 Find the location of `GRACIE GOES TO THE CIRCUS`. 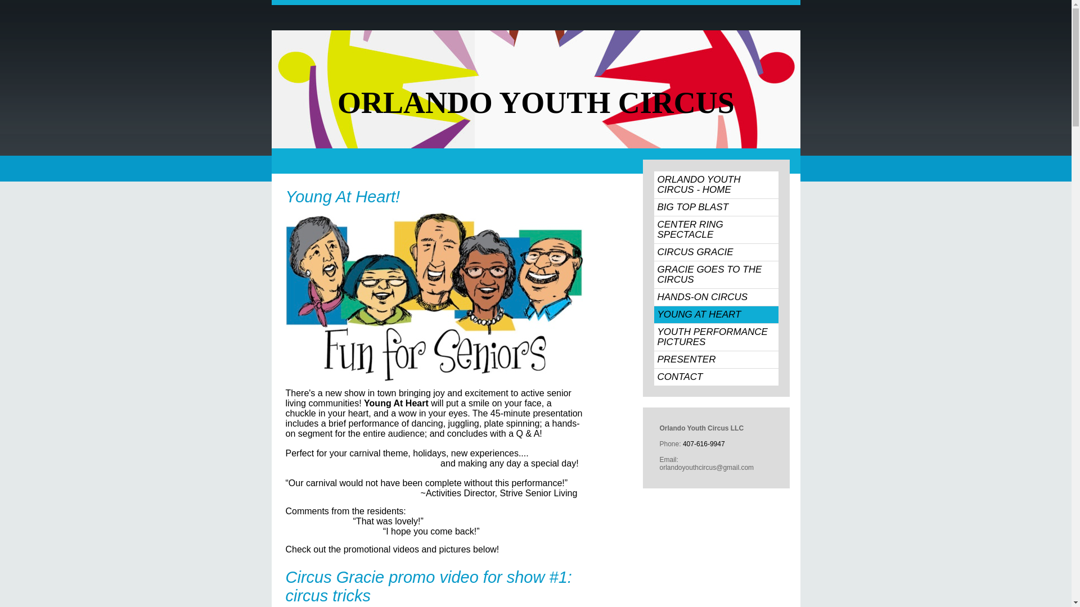

GRACIE GOES TO THE CIRCUS is located at coordinates (715, 275).